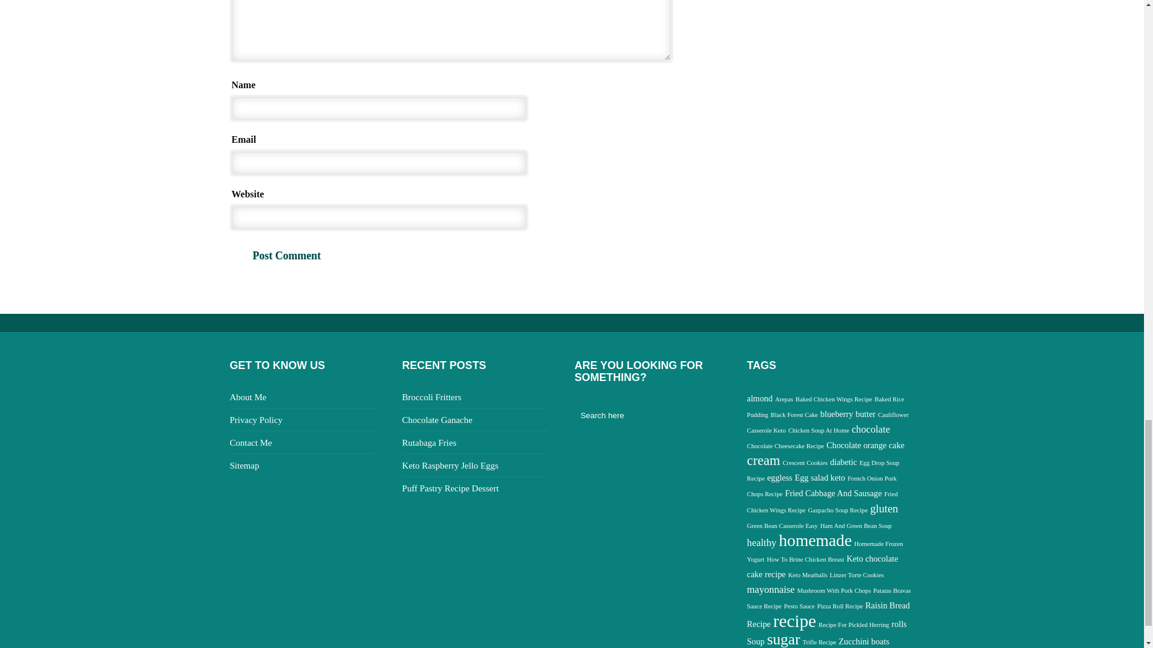 The width and height of the screenshot is (1153, 648). I want to click on Post Comment, so click(287, 256).